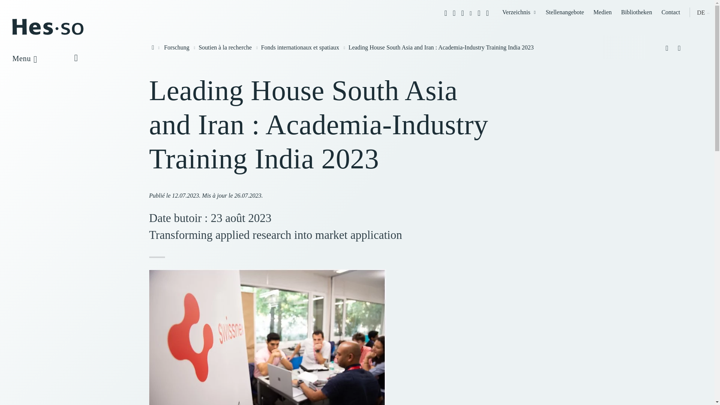 The image size is (720, 405). I want to click on Medien, so click(602, 12).